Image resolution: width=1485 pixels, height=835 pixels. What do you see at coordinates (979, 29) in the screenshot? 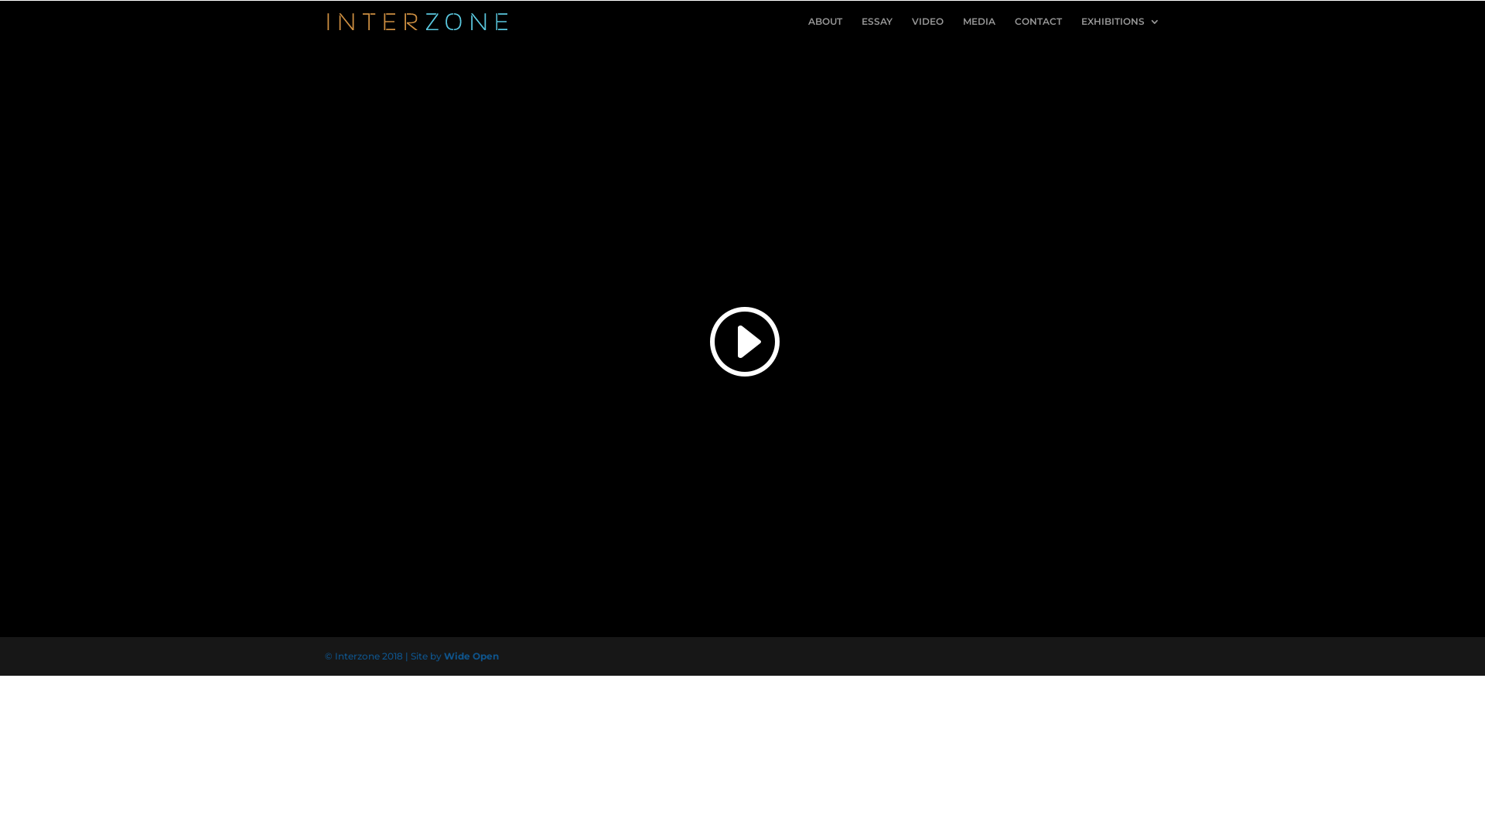
I see `MEDIA` at bounding box center [979, 29].